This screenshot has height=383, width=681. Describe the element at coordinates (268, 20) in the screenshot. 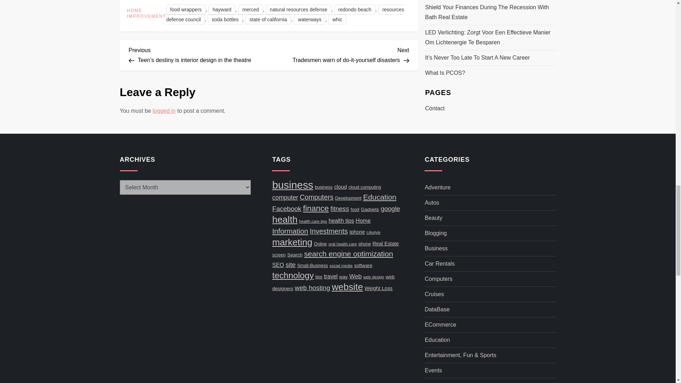

I see `food wrappers` at that location.